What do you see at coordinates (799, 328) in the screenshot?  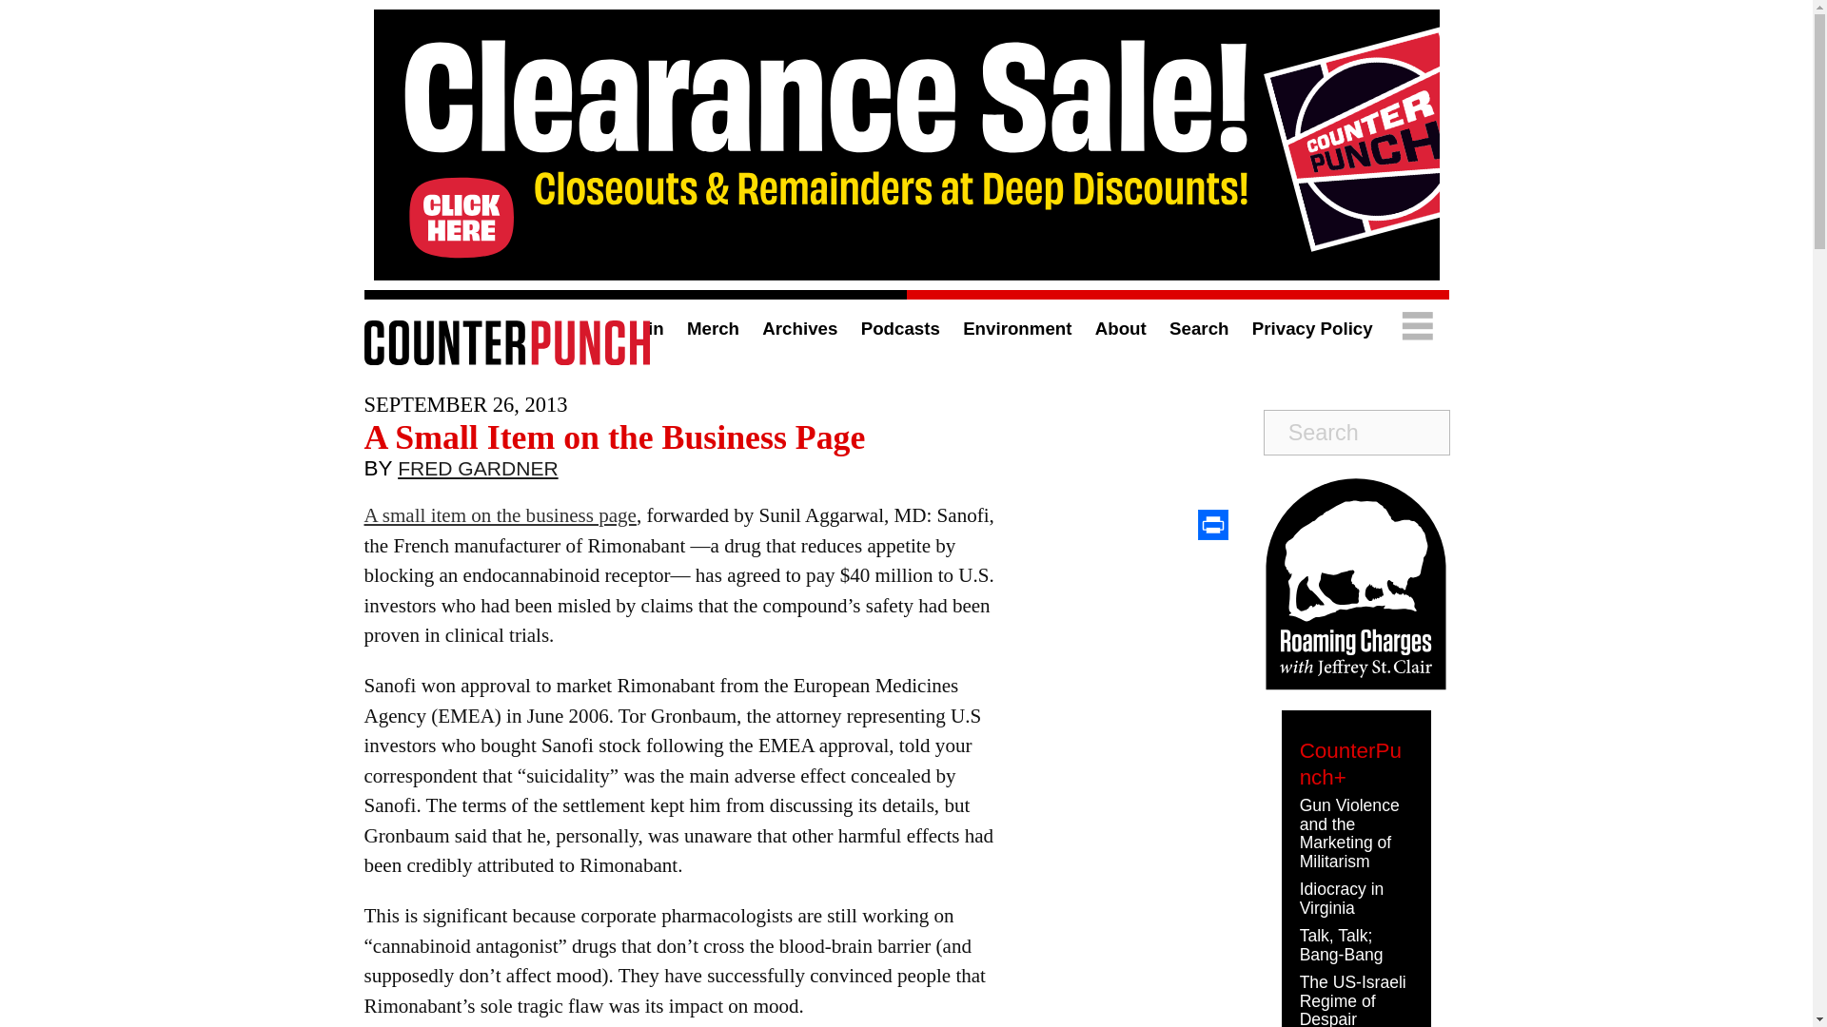 I see `Archives` at bounding box center [799, 328].